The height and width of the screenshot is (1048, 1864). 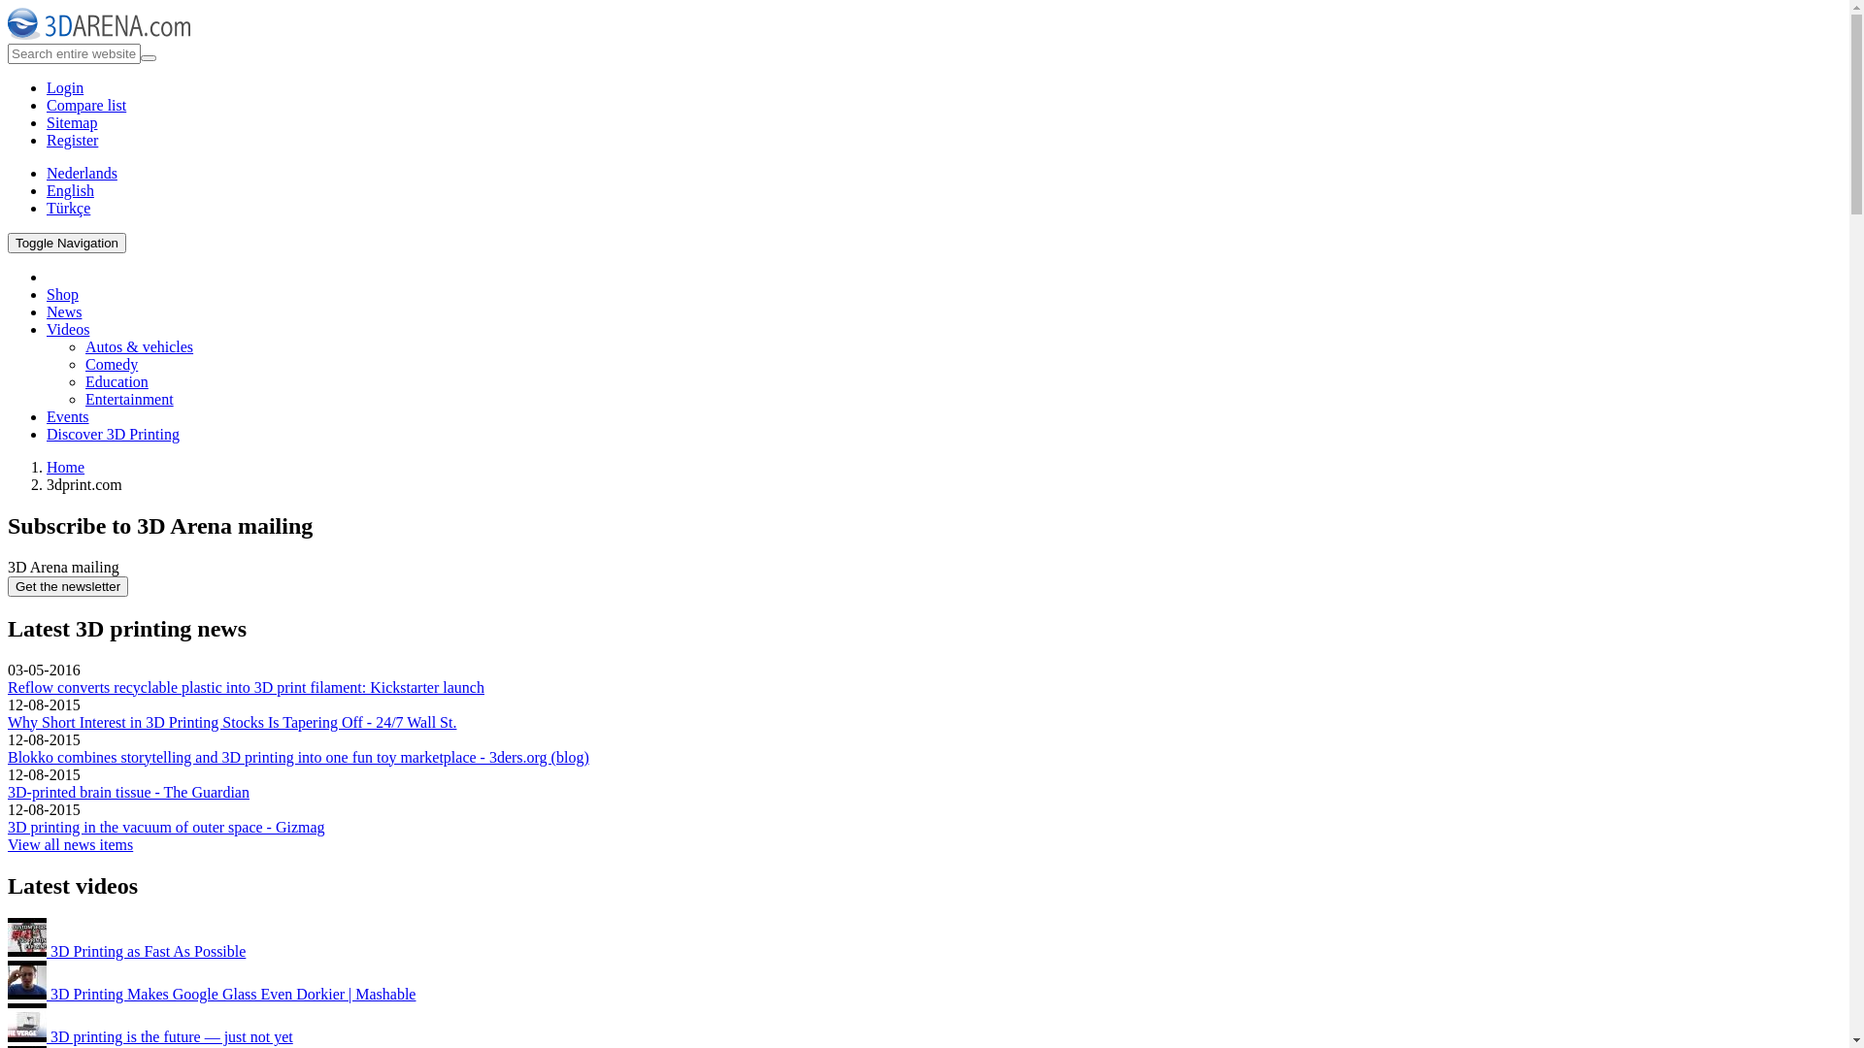 I want to click on Autos & vehicles, so click(x=140, y=347).